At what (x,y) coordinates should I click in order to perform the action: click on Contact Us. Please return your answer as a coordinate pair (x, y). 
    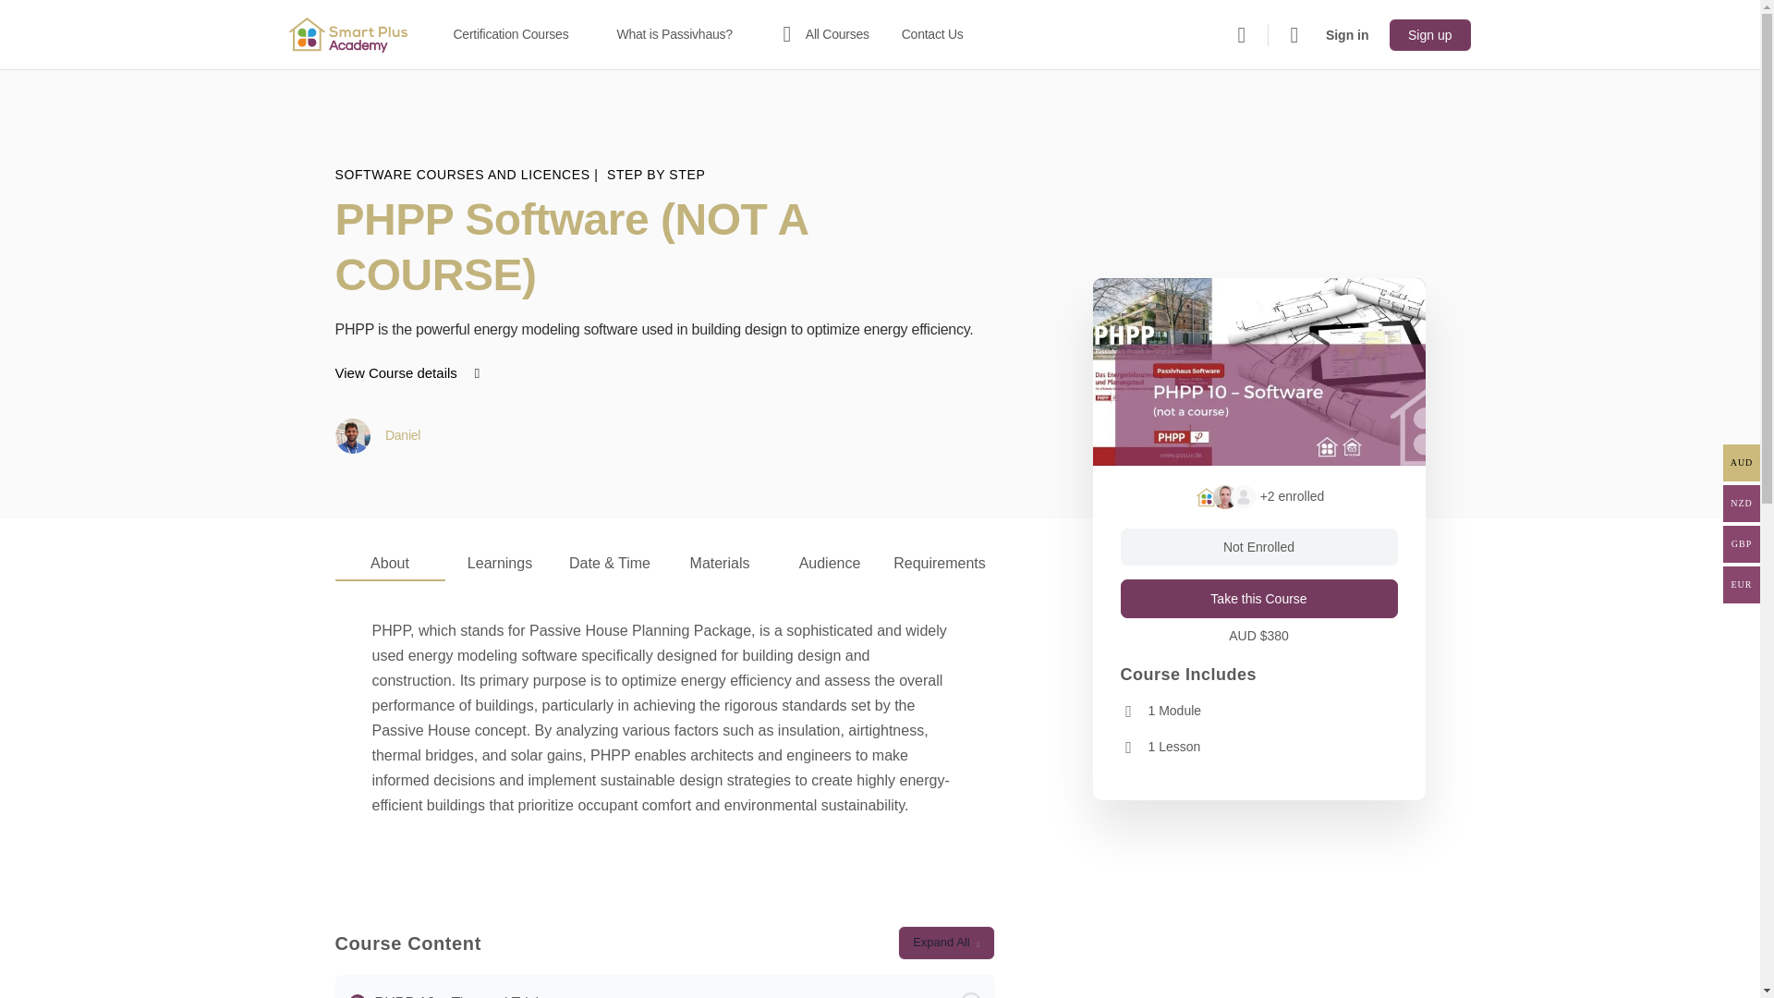
    Looking at the image, I should click on (940, 35).